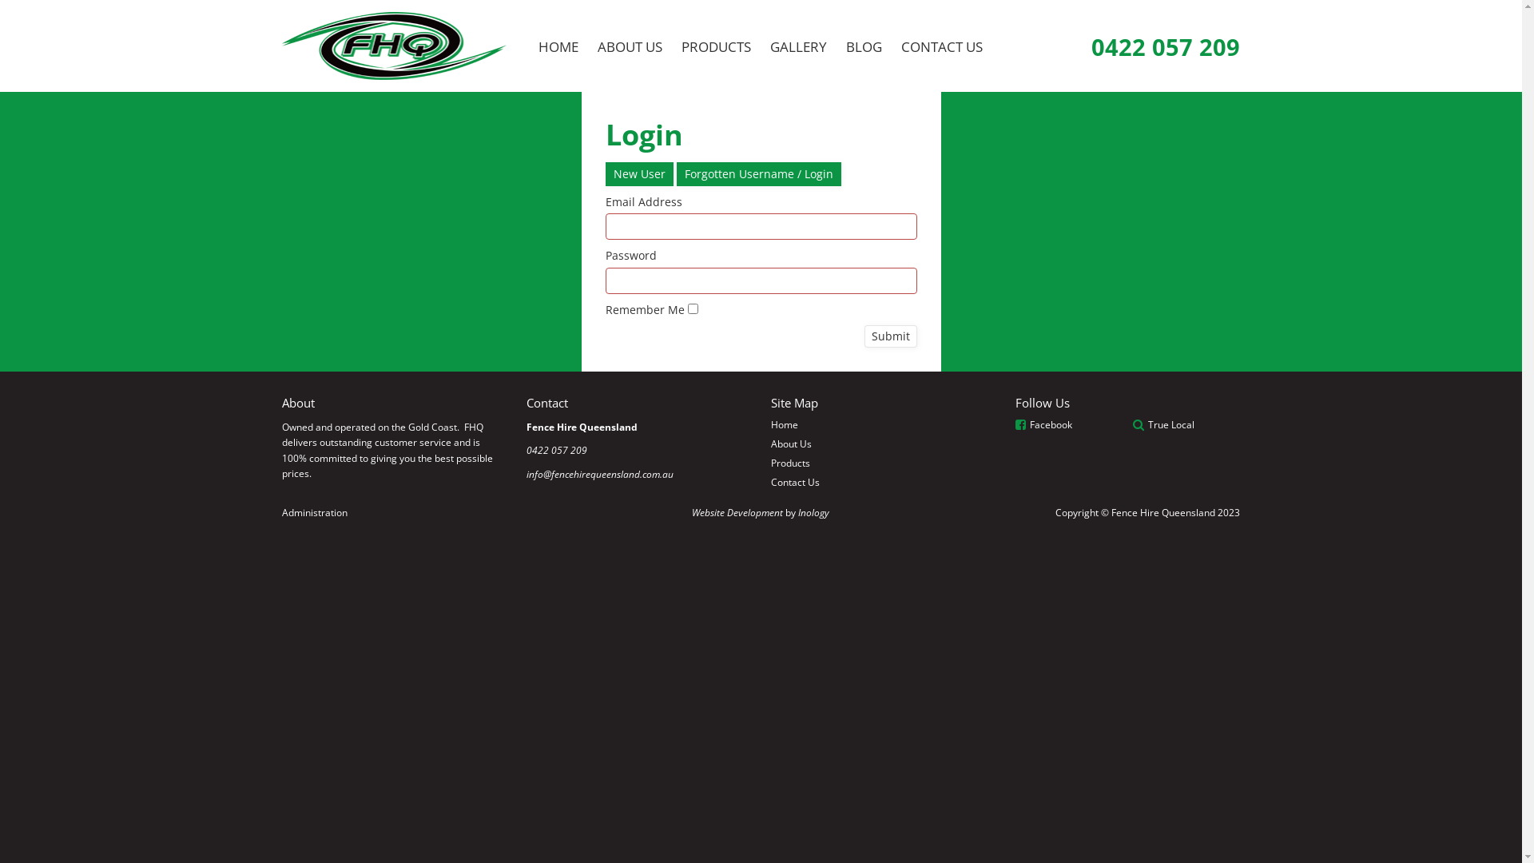 The height and width of the screenshot is (863, 1534). I want to click on Website Development, so click(737, 513).